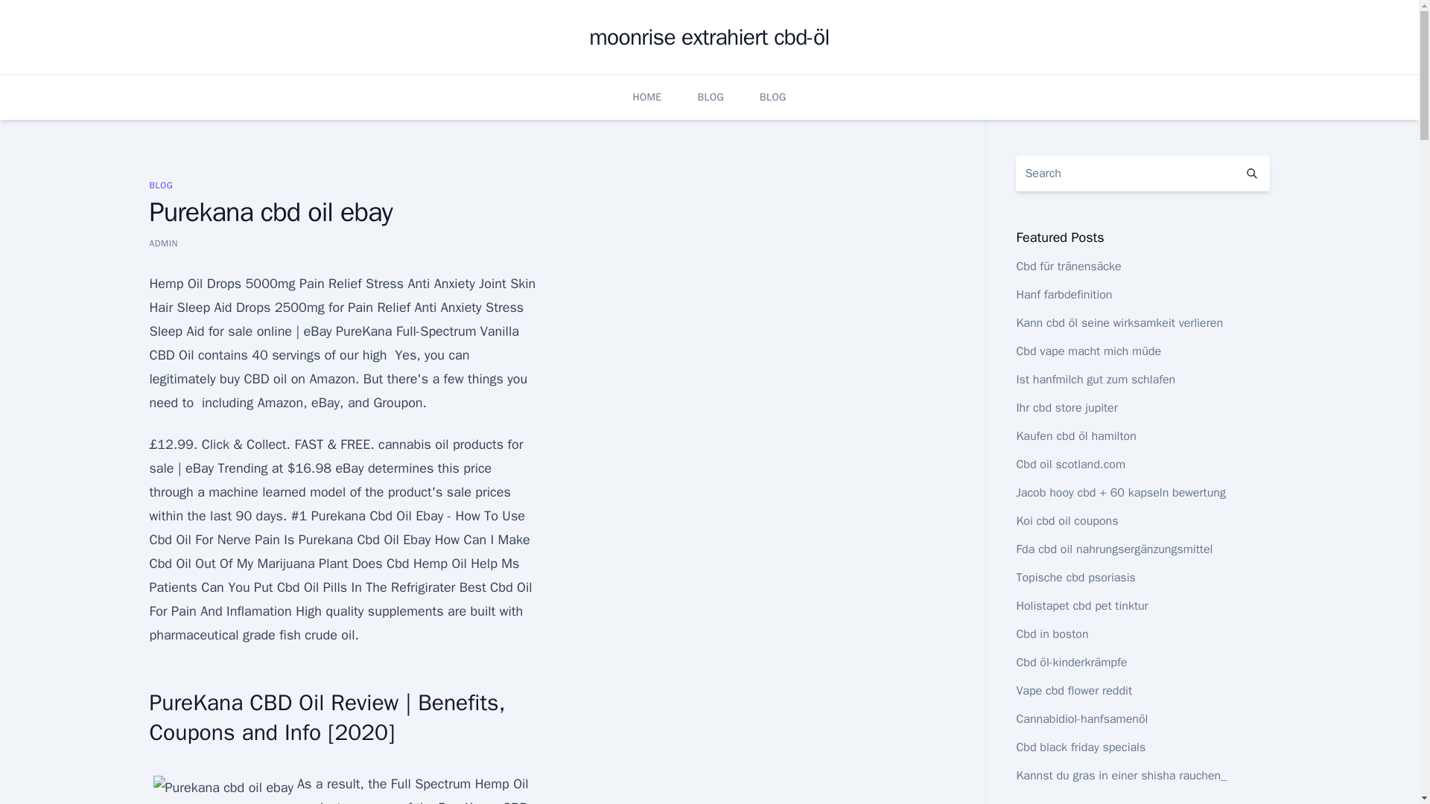 The width and height of the screenshot is (1430, 804). Describe the element at coordinates (1067, 521) in the screenshot. I see `Koi cbd oil coupons` at that location.